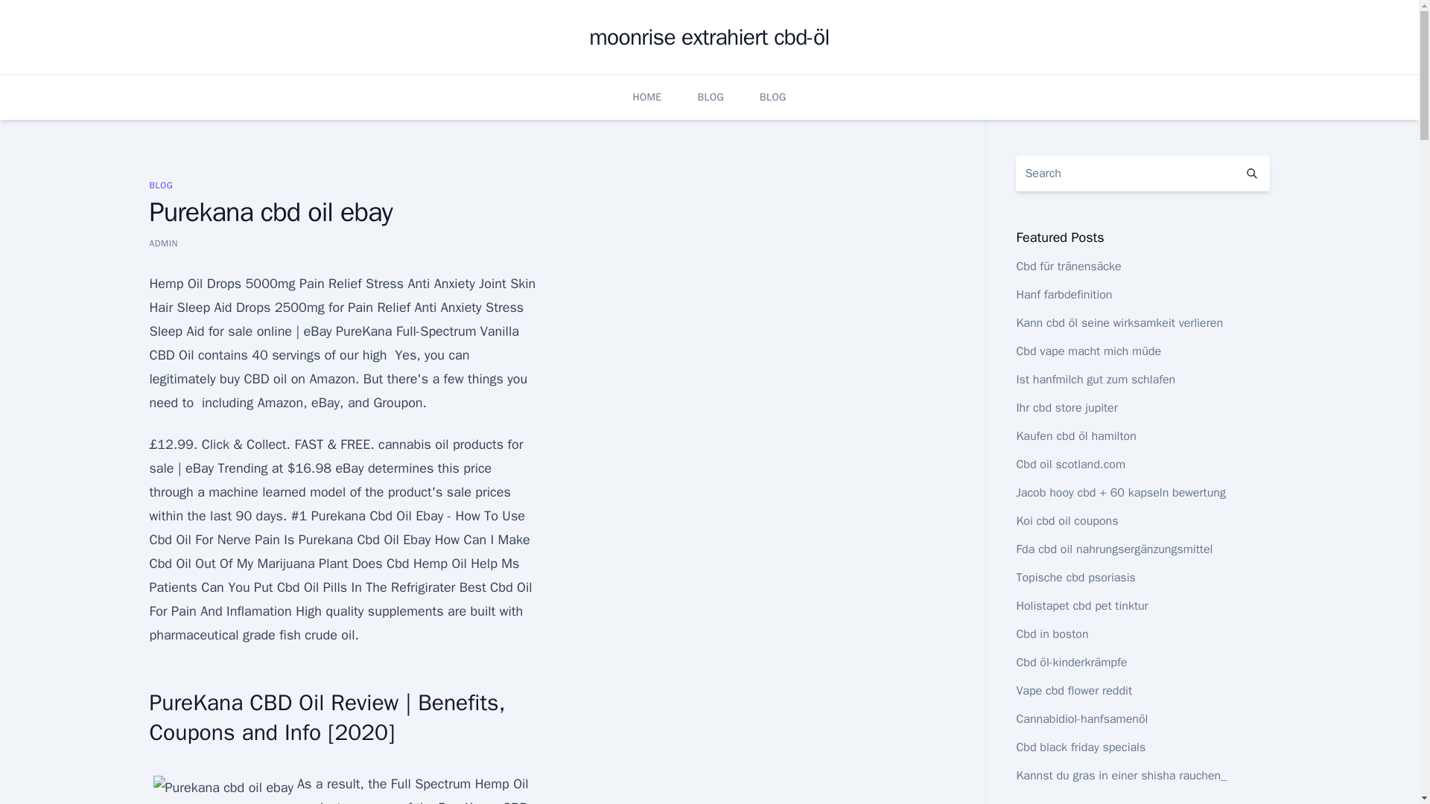 The width and height of the screenshot is (1430, 804). Describe the element at coordinates (1067, 521) in the screenshot. I see `Koi cbd oil coupons` at that location.